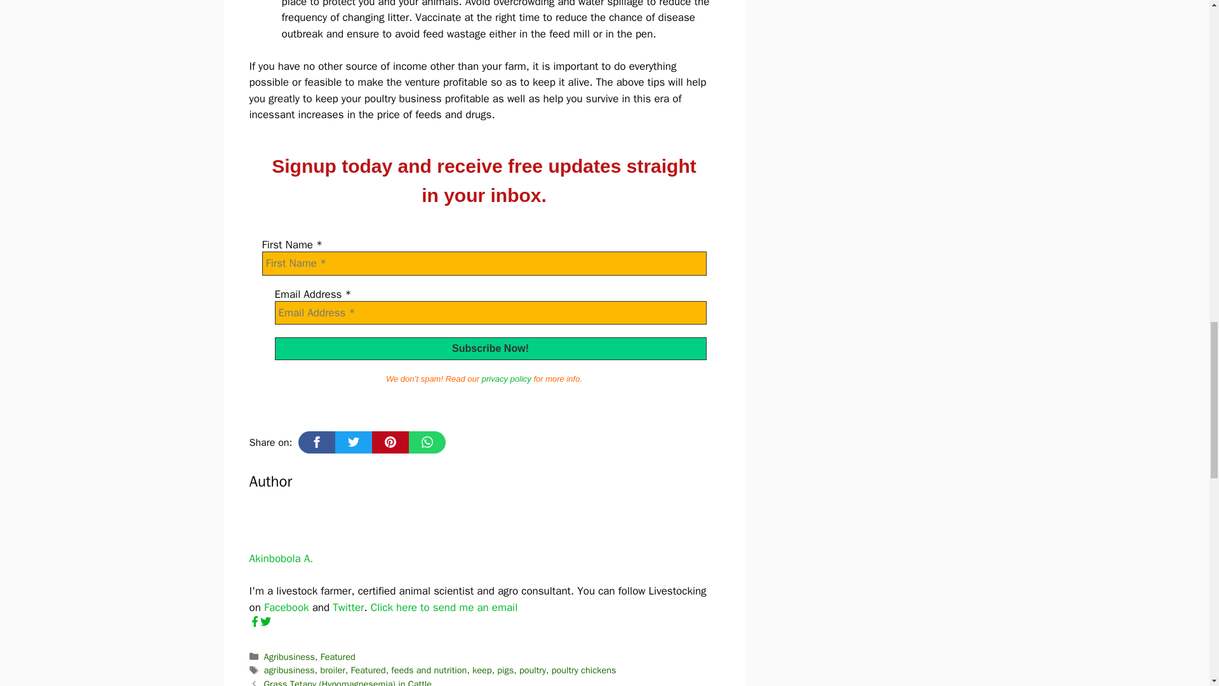 Image resolution: width=1219 pixels, height=686 pixels. Describe the element at coordinates (490, 349) in the screenshot. I see `Subscribe Now!` at that location.